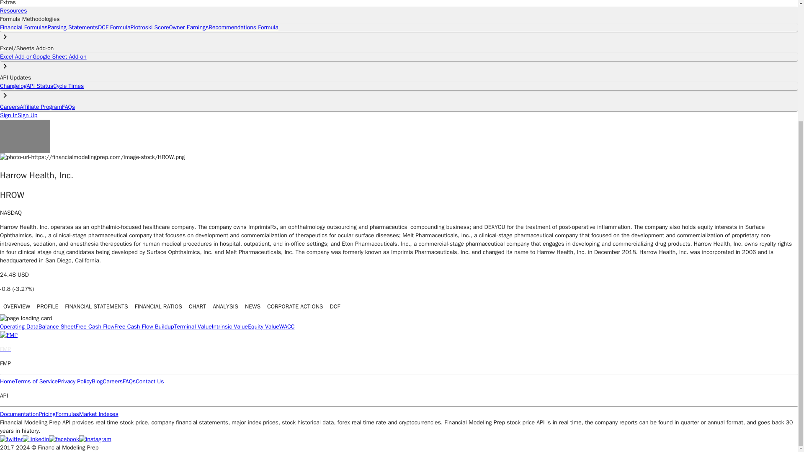  Describe the element at coordinates (243, 28) in the screenshot. I see `Recommendations Formula` at that location.